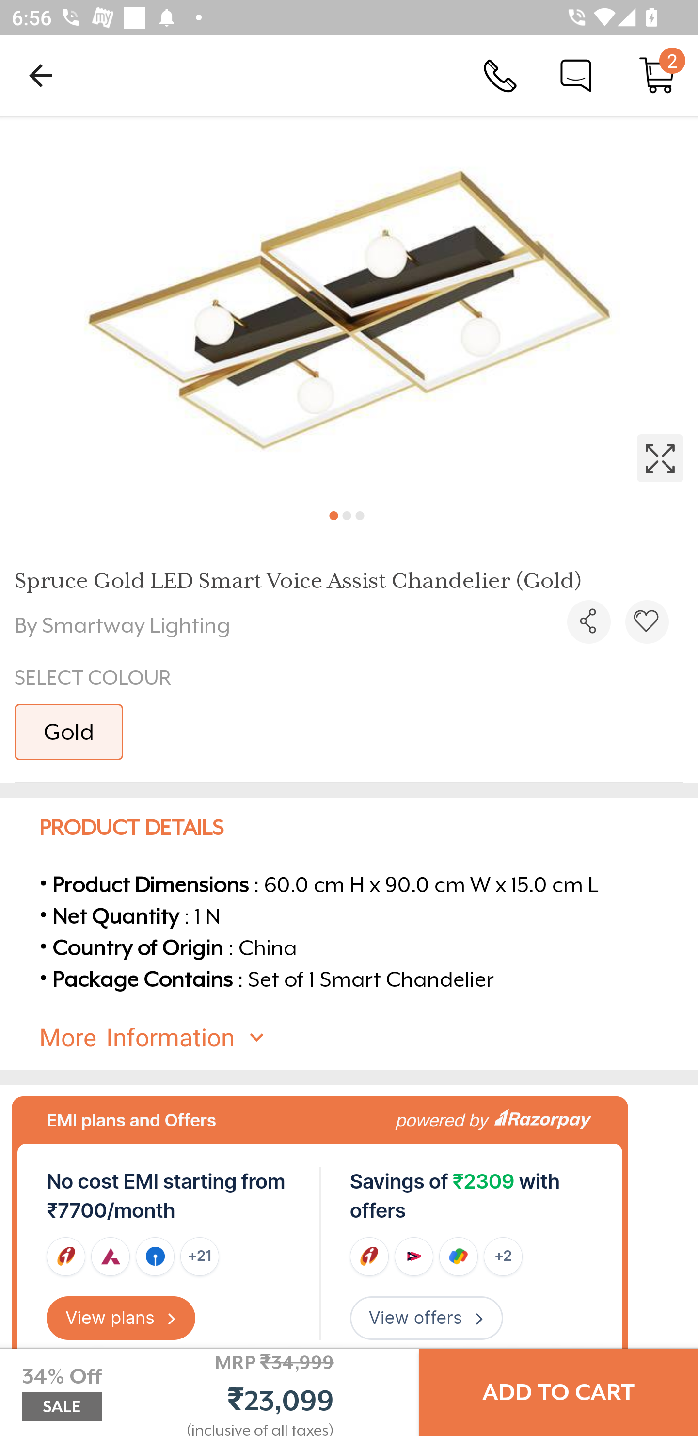  What do you see at coordinates (363, 1037) in the screenshot?
I see `More Information ` at bounding box center [363, 1037].